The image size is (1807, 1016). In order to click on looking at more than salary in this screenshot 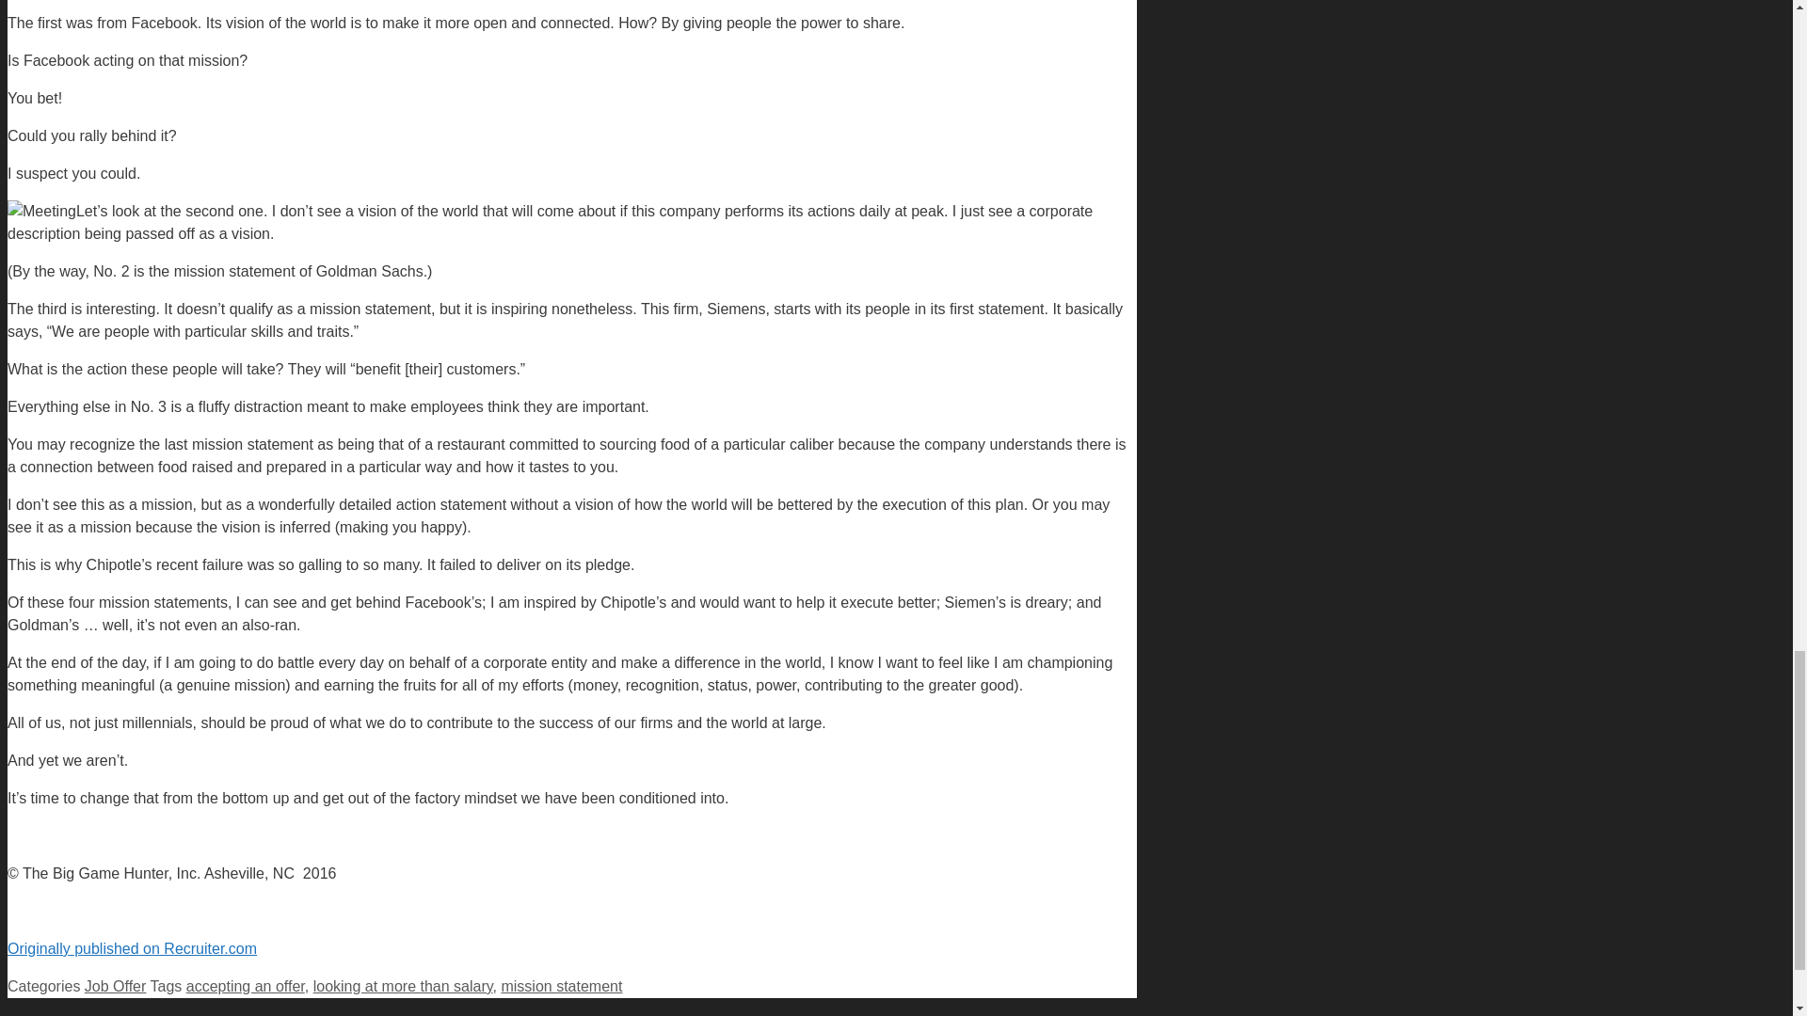, I will do `click(403, 986)`.